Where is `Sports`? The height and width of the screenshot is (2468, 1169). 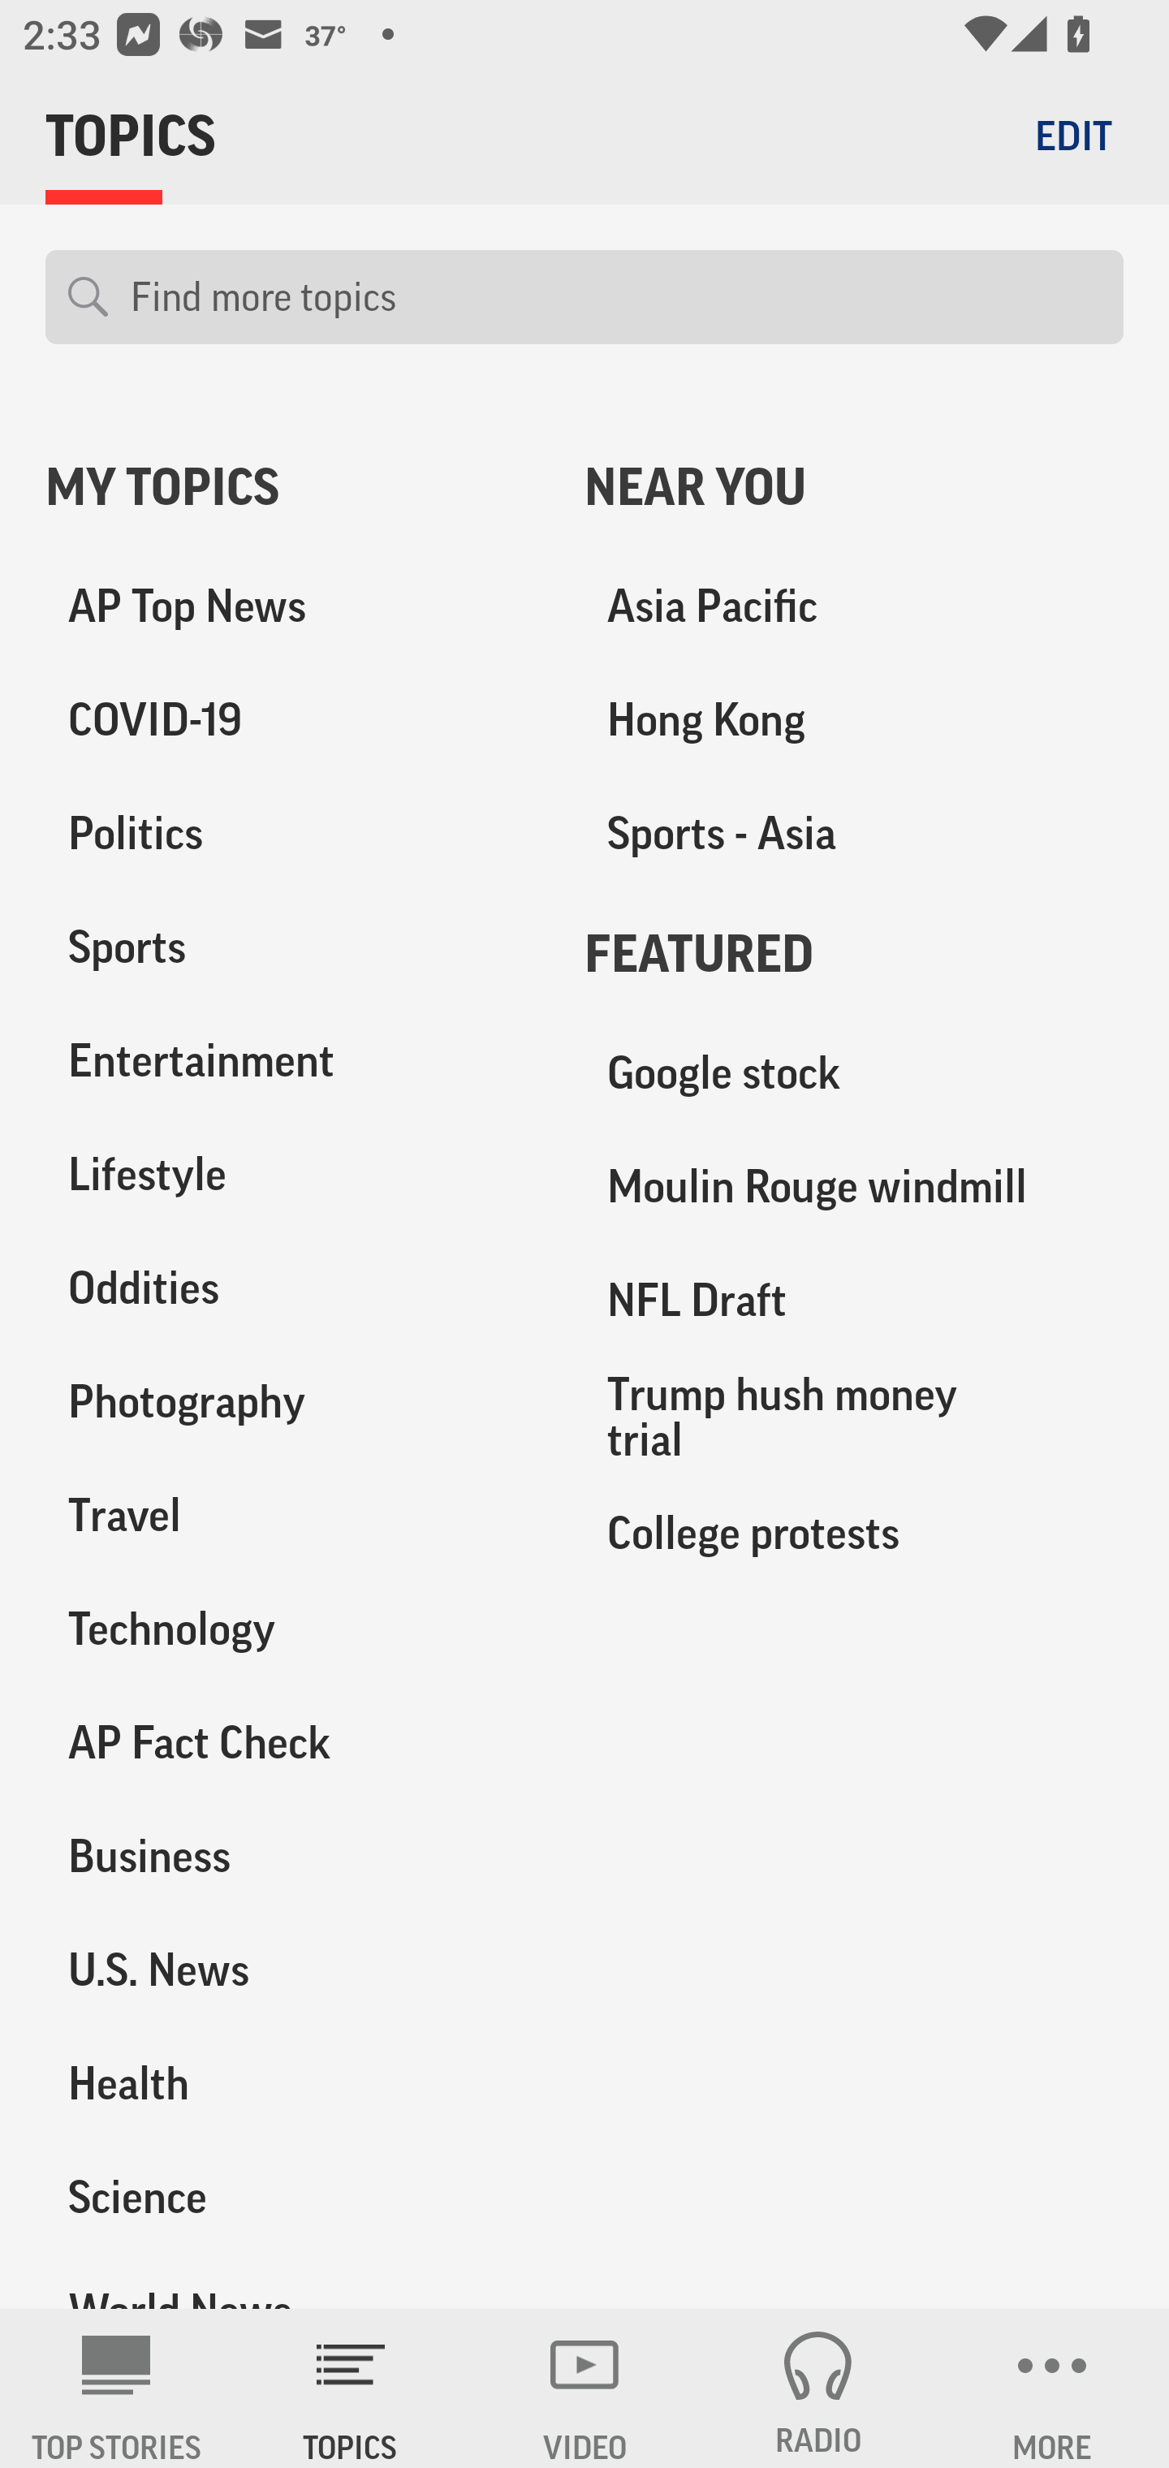 Sports is located at coordinates (292, 947).